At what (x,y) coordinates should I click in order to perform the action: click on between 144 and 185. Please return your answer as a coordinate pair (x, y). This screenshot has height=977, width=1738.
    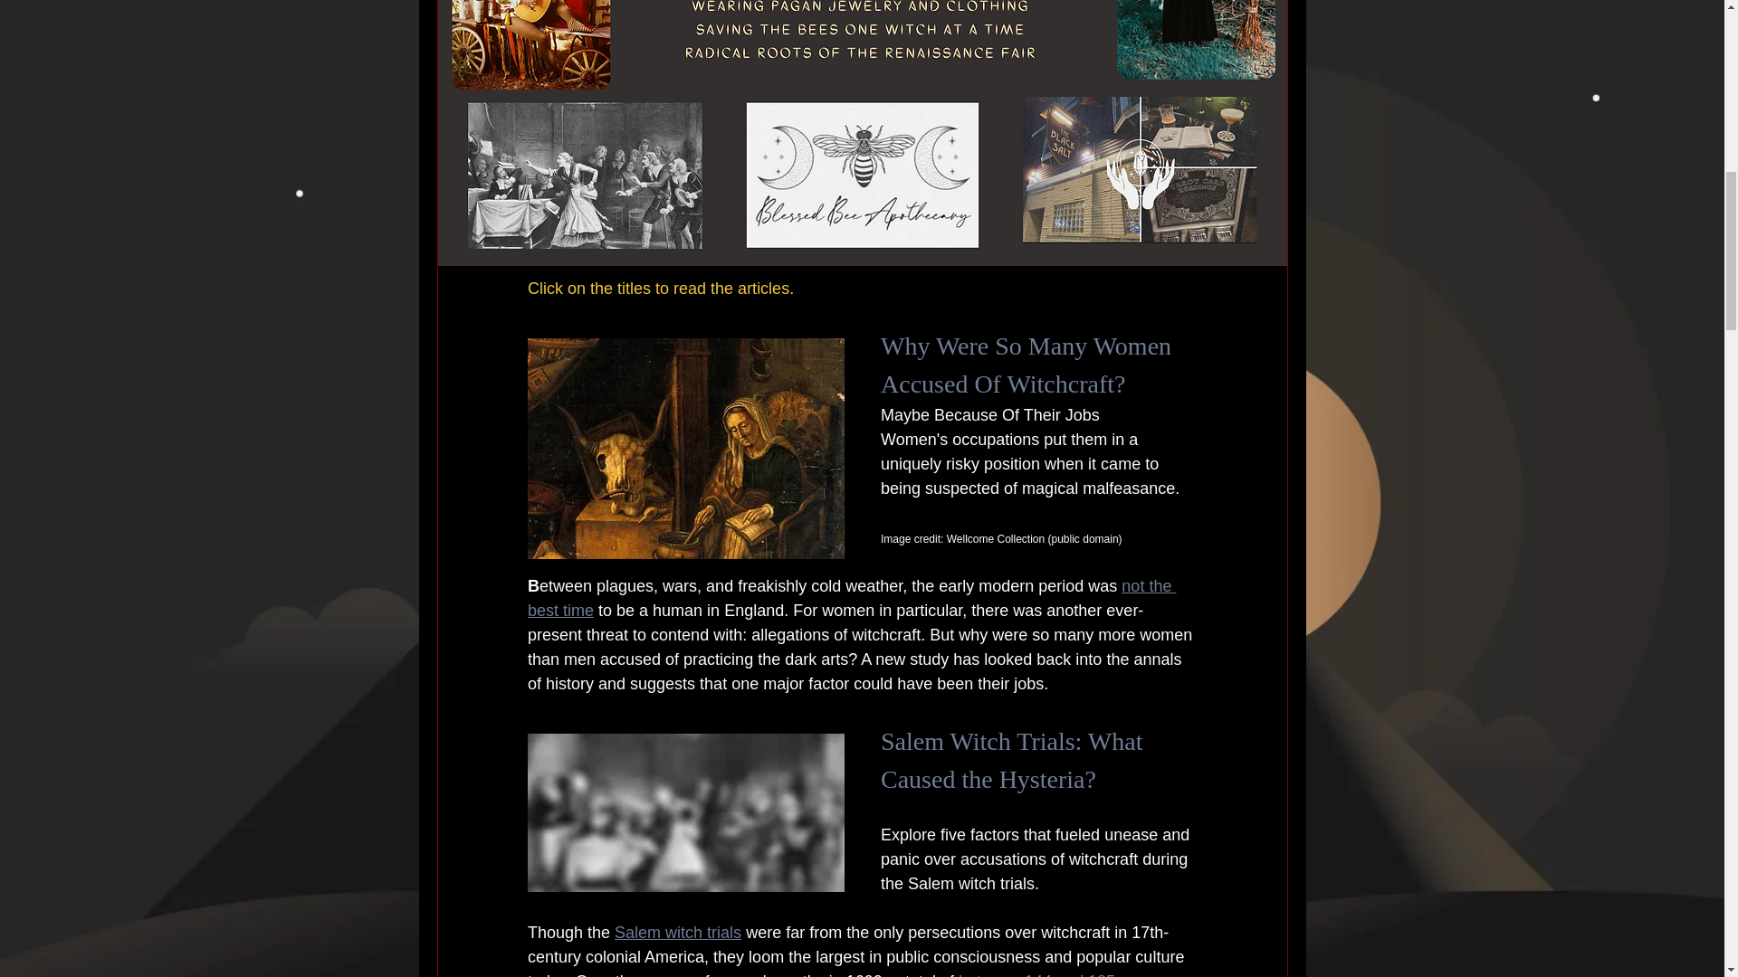
    Looking at the image, I should click on (1036, 974).